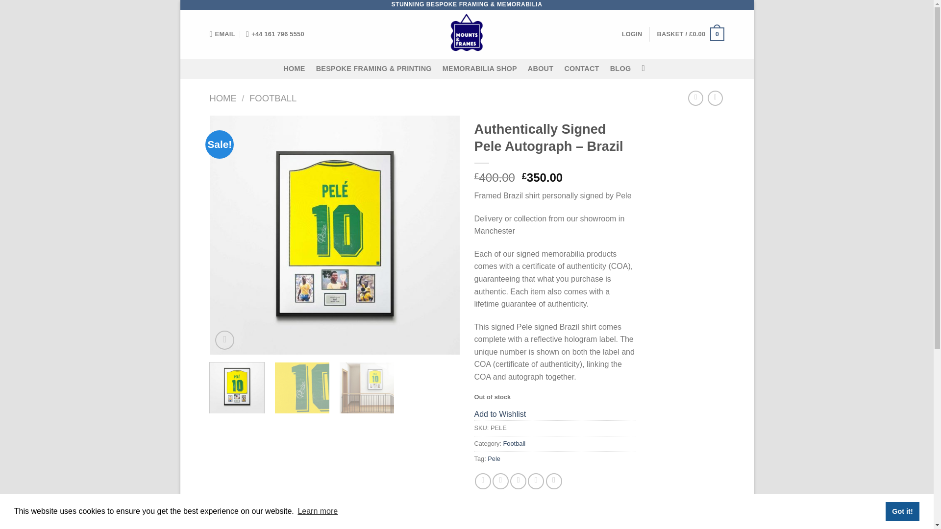  I want to click on MEMORABILIA SHOP, so click(479, 69).